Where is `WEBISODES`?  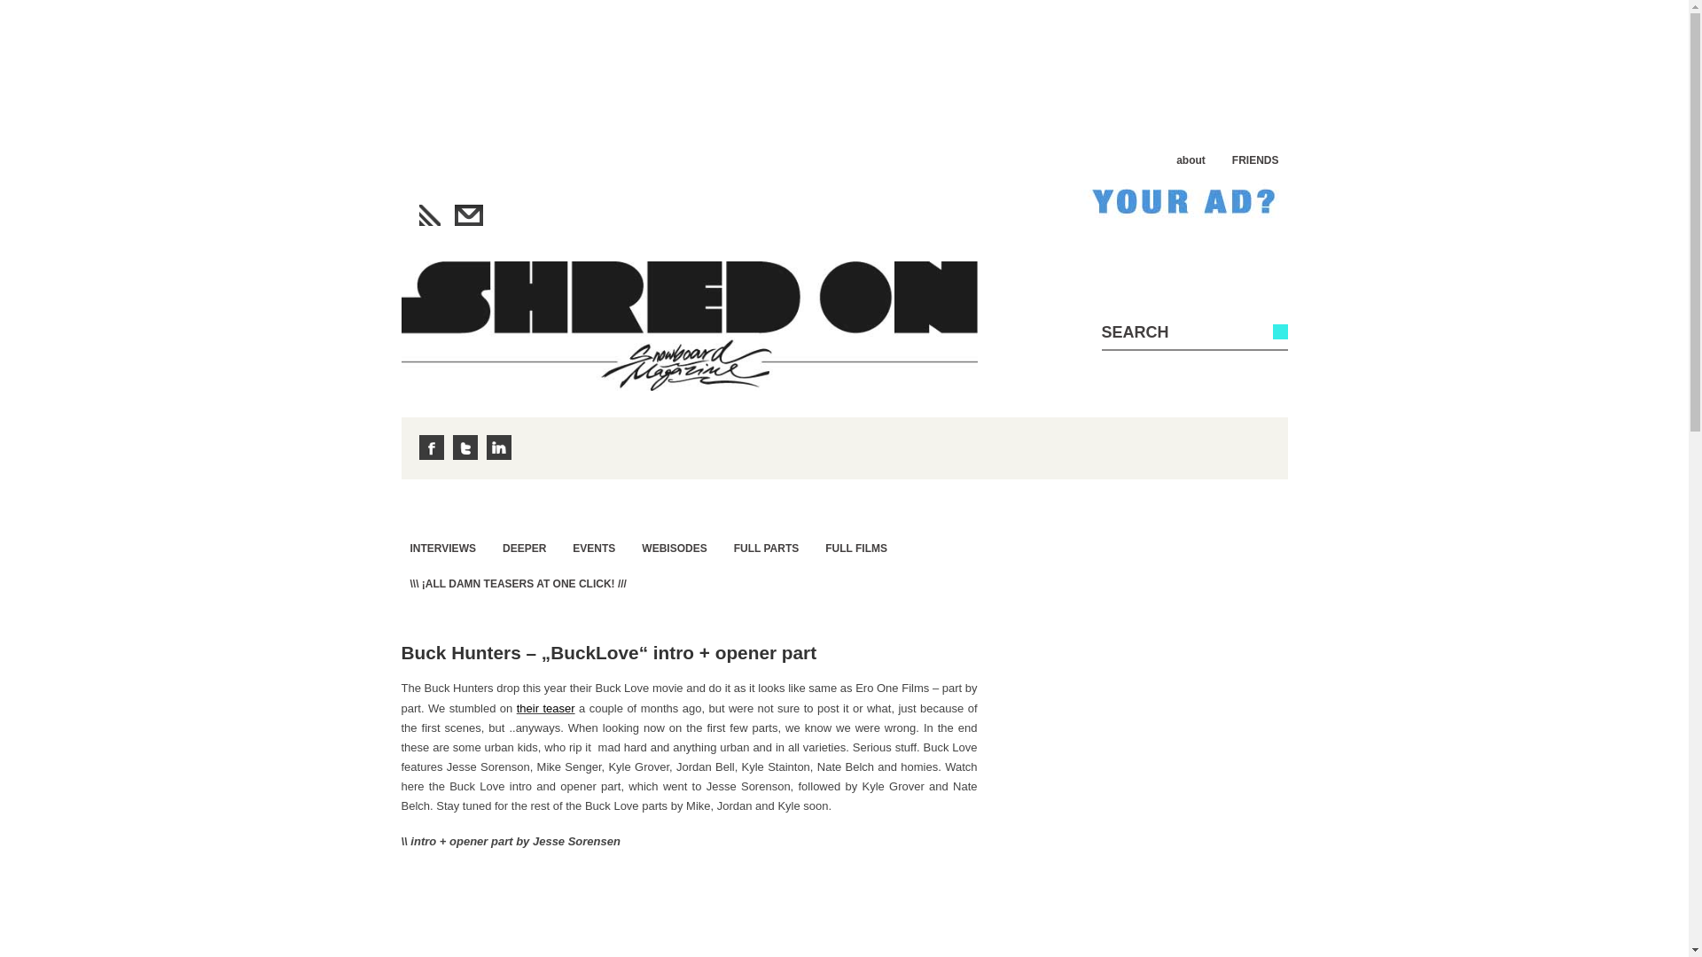
WEBISODES is located at coordinates (674, 548).